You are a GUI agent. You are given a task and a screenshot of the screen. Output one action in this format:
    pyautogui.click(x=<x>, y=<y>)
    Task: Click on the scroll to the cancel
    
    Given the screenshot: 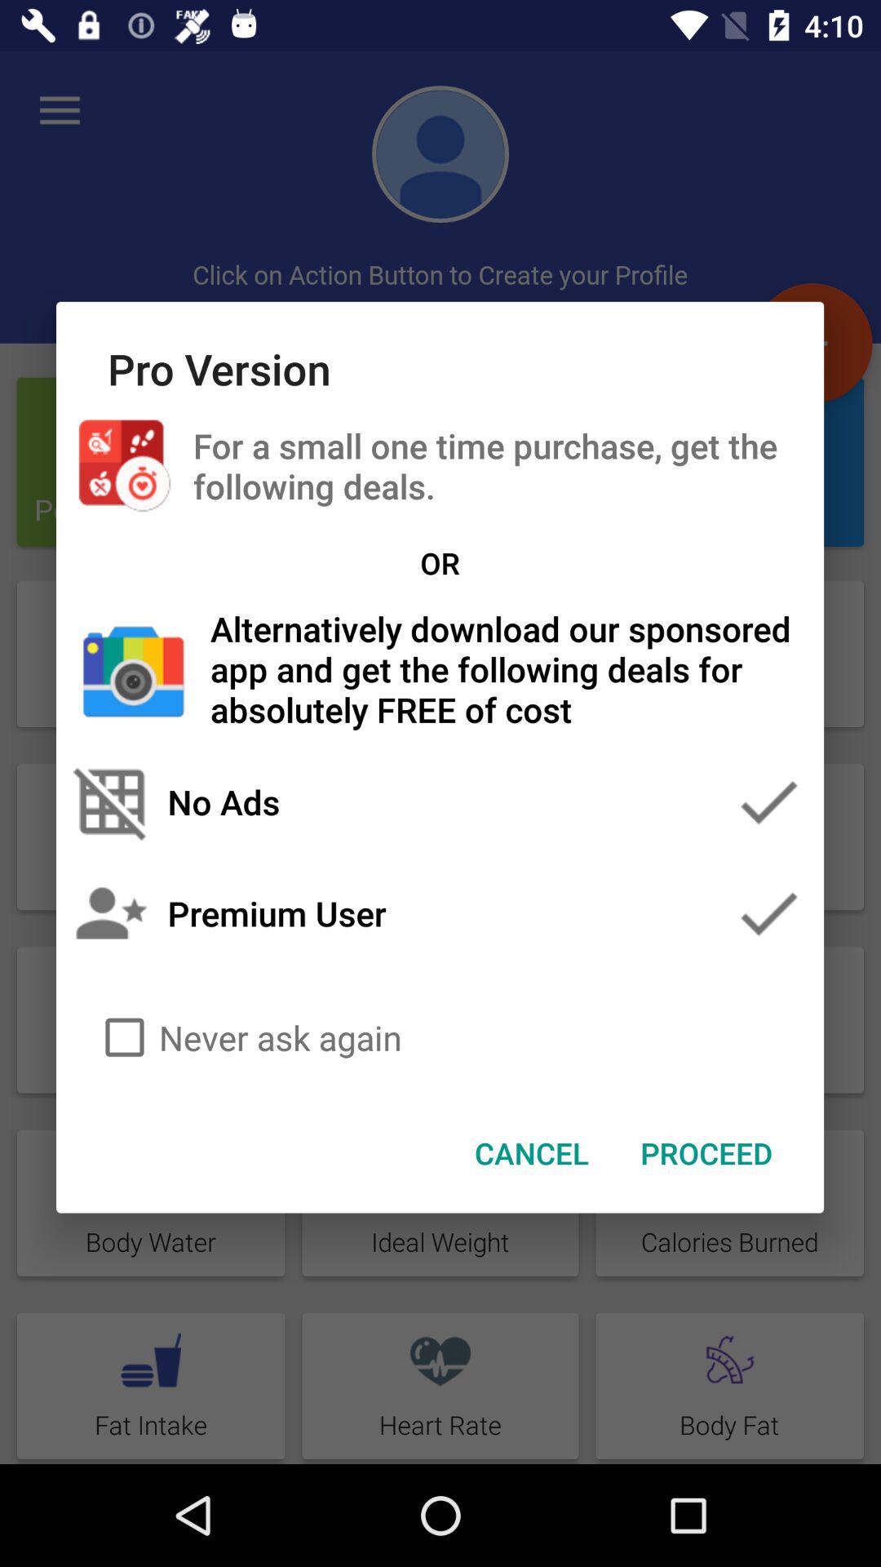 What is the action you would take?
    pyautogui.click(x=532, y=1153)
    